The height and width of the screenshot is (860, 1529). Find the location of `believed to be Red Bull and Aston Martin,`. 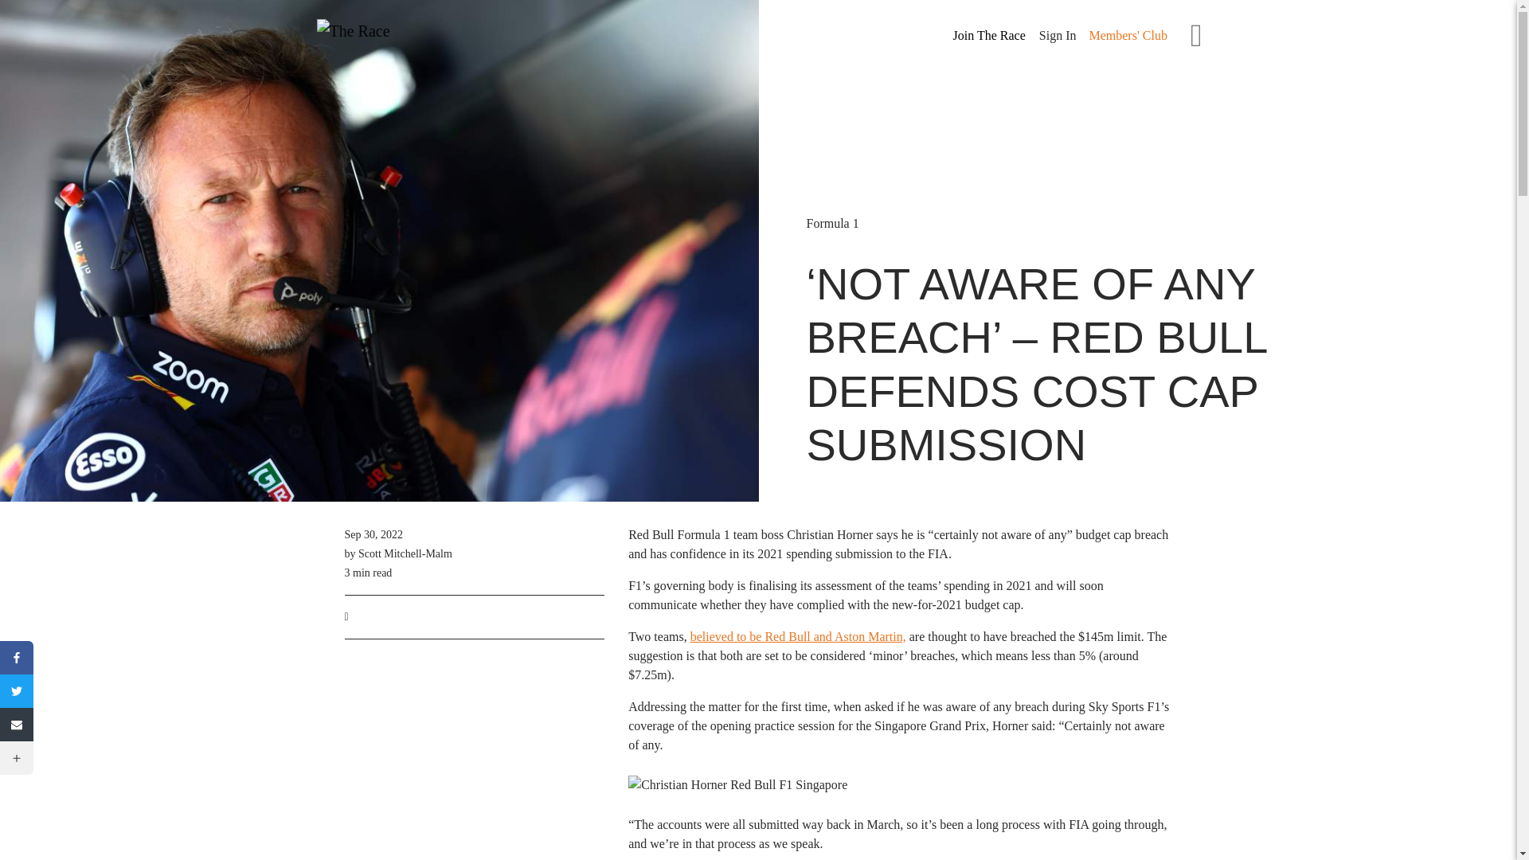

believed to be Red Bull and Aston Martin, is located at coordinates (798, 635).